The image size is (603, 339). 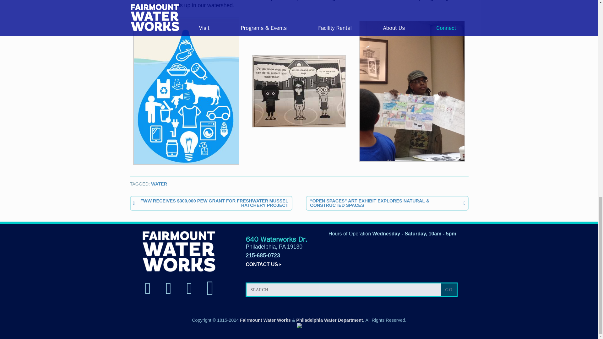 What do you see at coordinates (449, 289) in the screenshot?
I see `Go` at bounding box center [449, 289].